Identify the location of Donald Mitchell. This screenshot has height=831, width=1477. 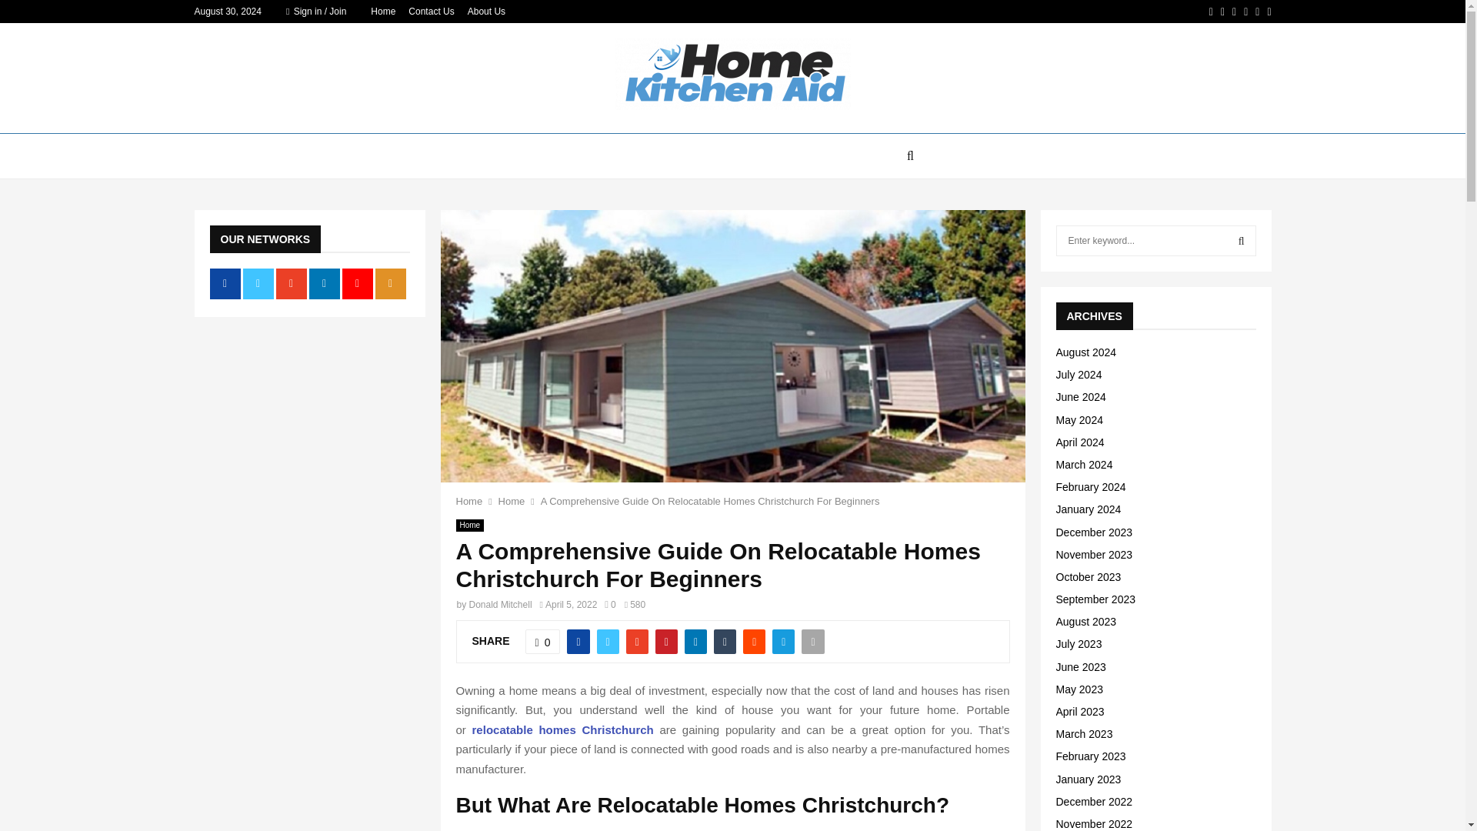
(500, 604).